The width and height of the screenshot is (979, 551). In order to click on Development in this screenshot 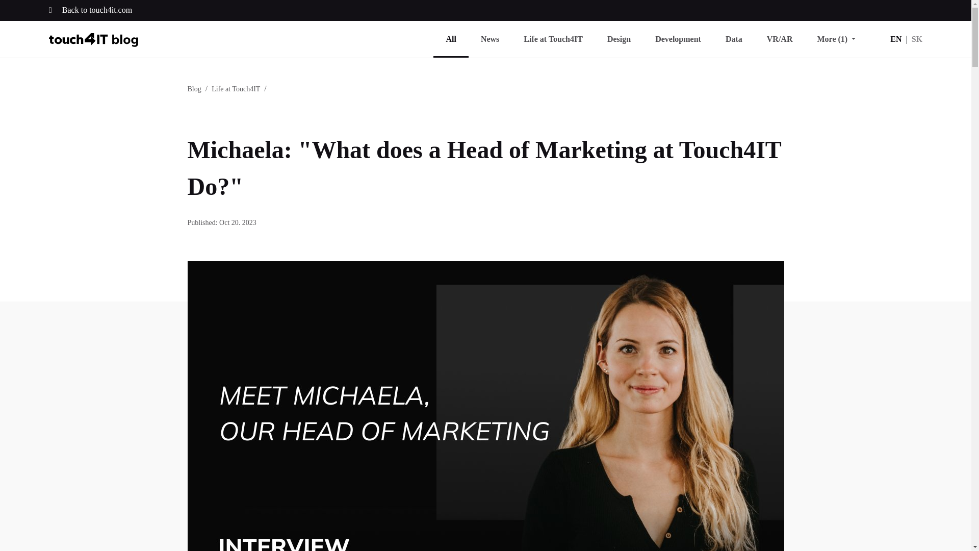, I will do `click(678, 39)`.